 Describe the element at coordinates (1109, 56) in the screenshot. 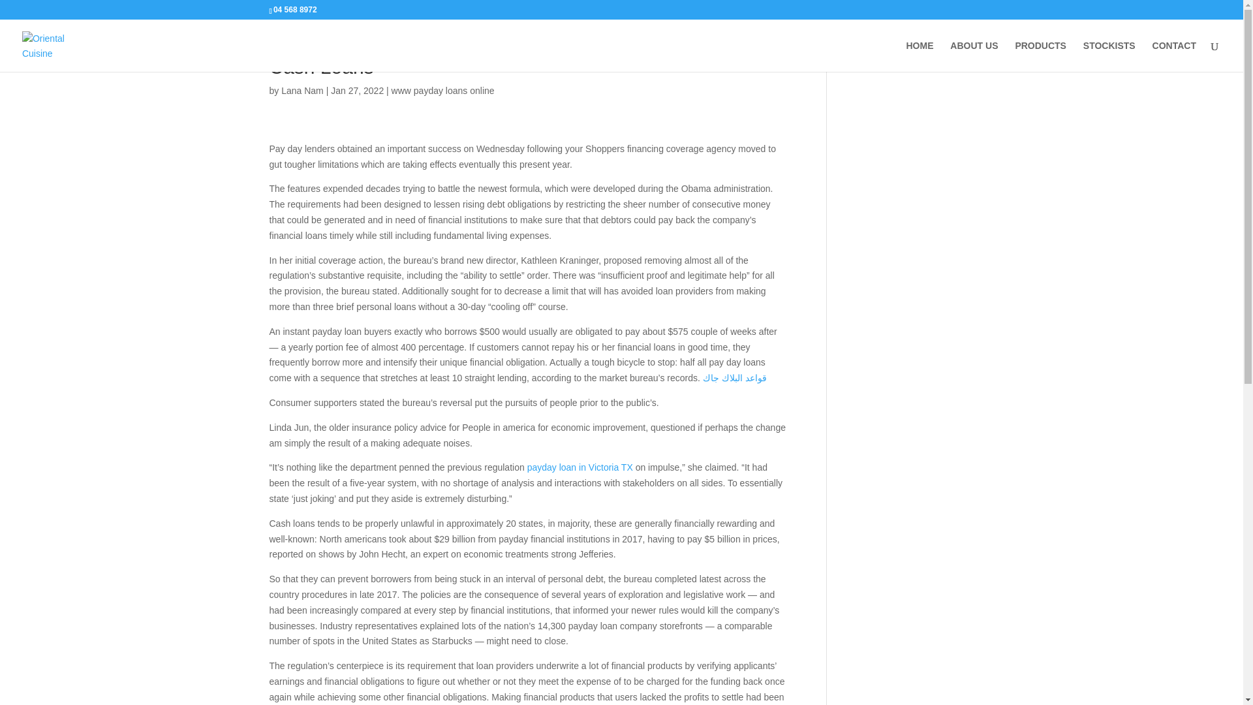

I see `STOCKISTS` at that location.